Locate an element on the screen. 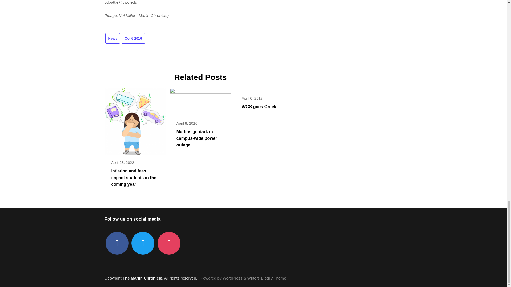 This screenshot has width=511, height=287. Facebook is located at coordinates (117, 243).